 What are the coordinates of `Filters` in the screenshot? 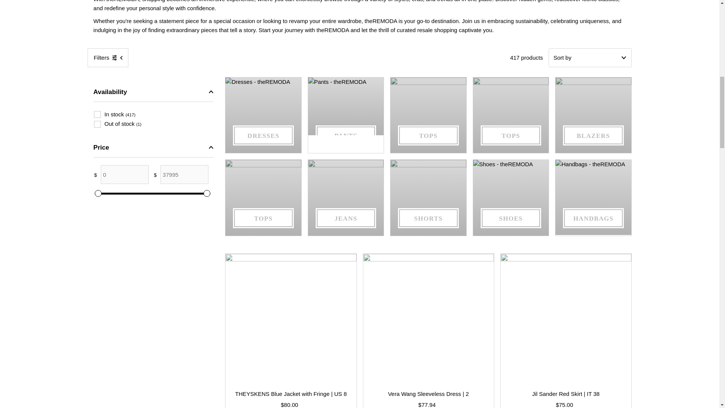 It's located at (108, 58).